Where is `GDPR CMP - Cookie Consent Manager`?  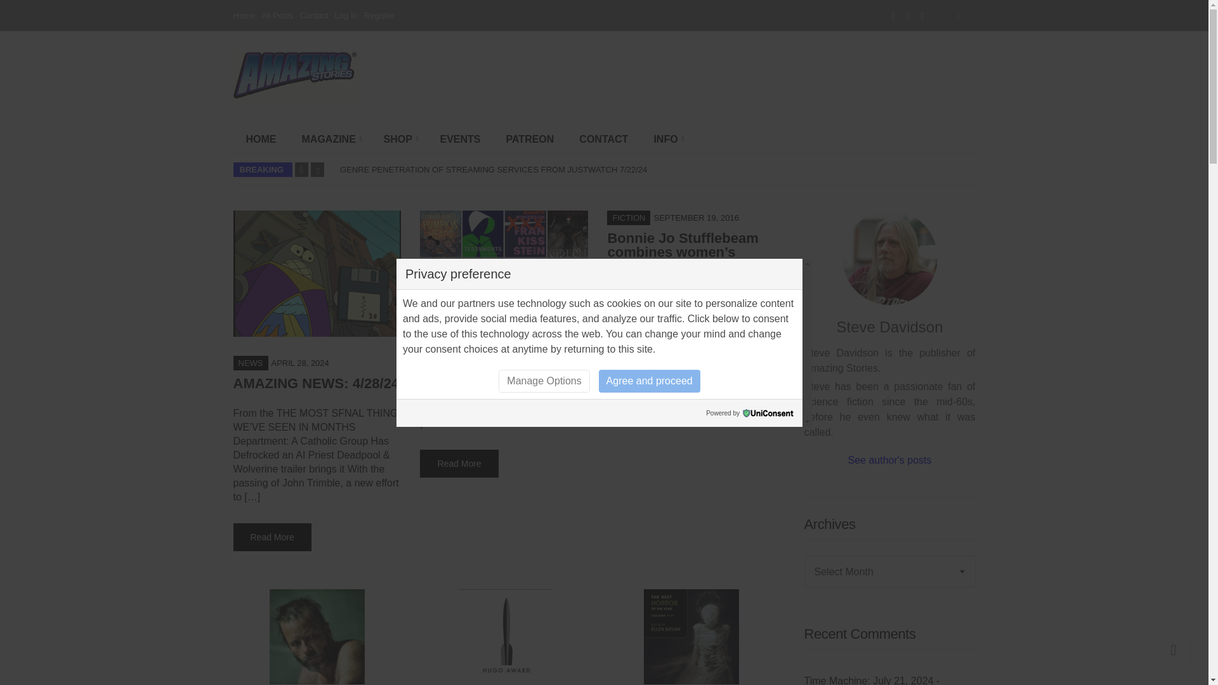
GDPR CMP - Cookie Consent Manager is located at coordinates (768, 412).